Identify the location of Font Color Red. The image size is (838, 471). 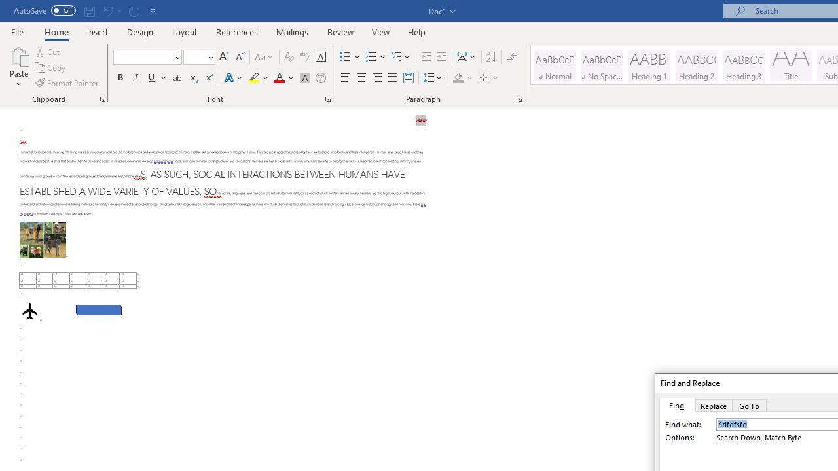
(279, 78).